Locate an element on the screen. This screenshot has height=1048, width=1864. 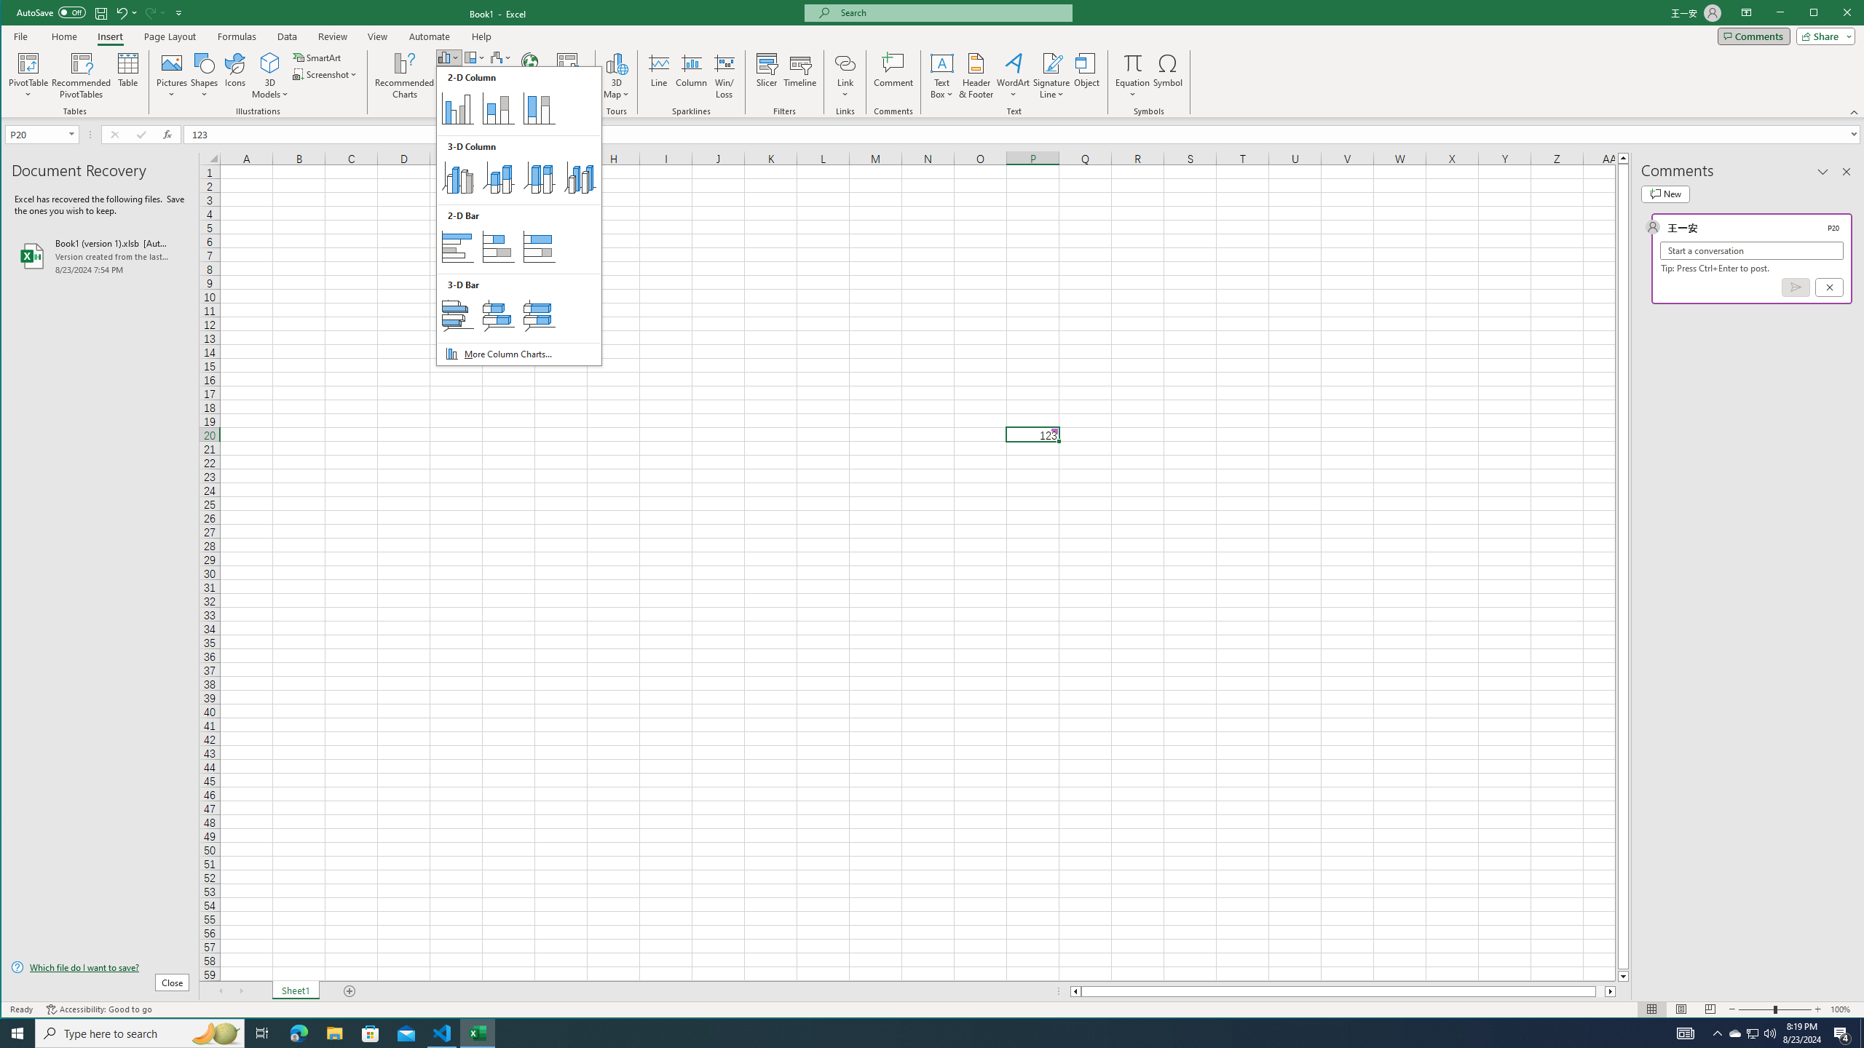
Formulas is located at coordinates (237, 36).